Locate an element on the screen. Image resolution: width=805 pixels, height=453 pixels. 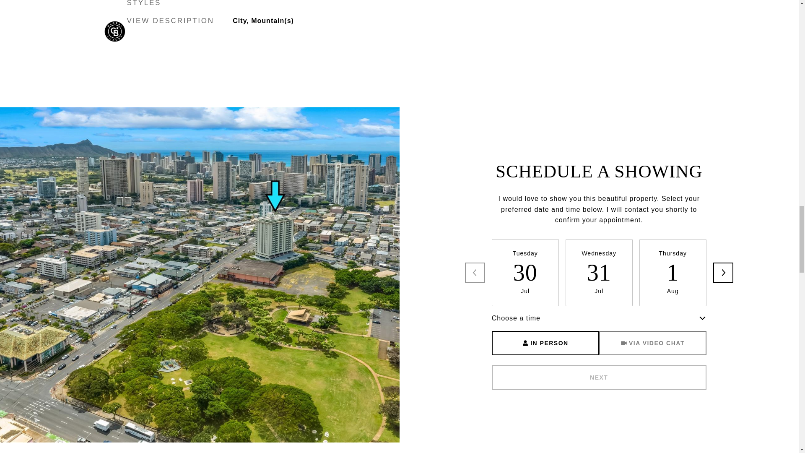
Choose a time is located at coordinates (599, 319).